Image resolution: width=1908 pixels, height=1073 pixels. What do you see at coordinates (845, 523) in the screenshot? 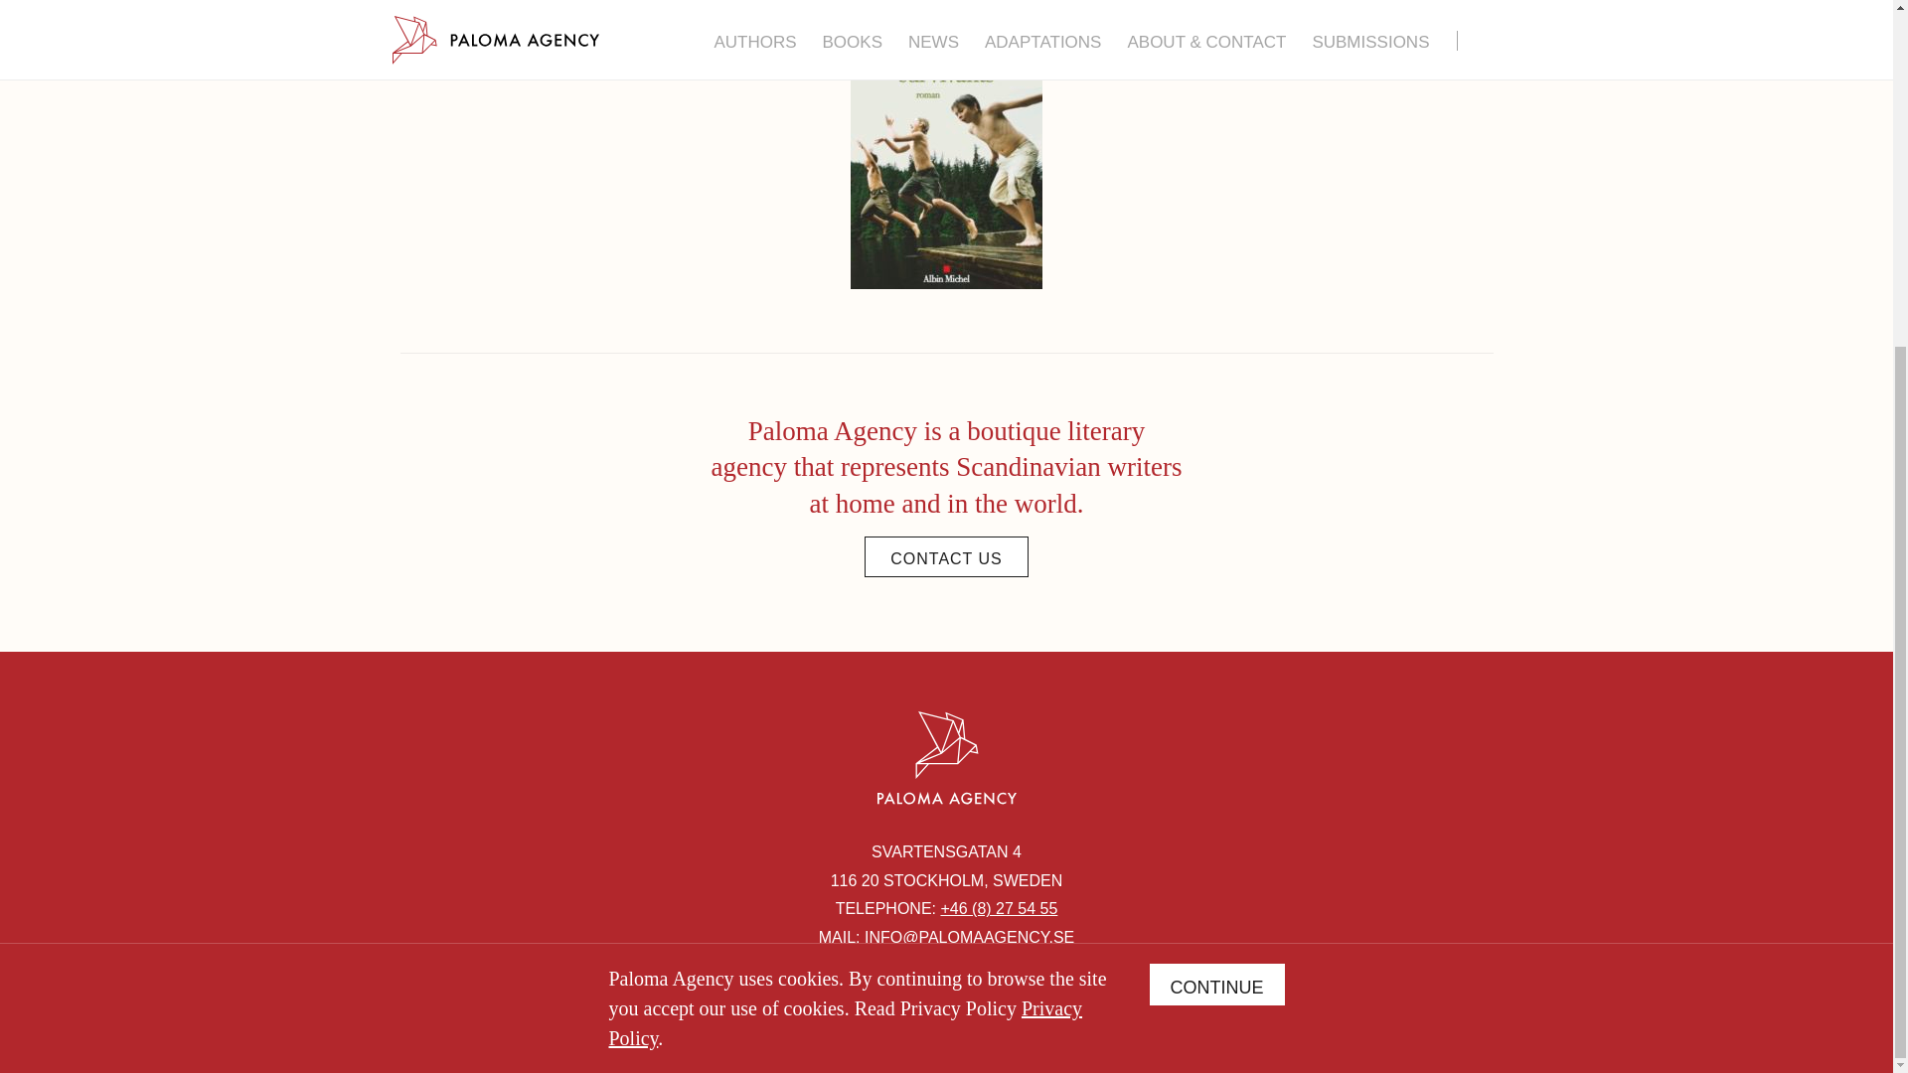
I see `Privacy Policy` at bounding box center [845, 523].